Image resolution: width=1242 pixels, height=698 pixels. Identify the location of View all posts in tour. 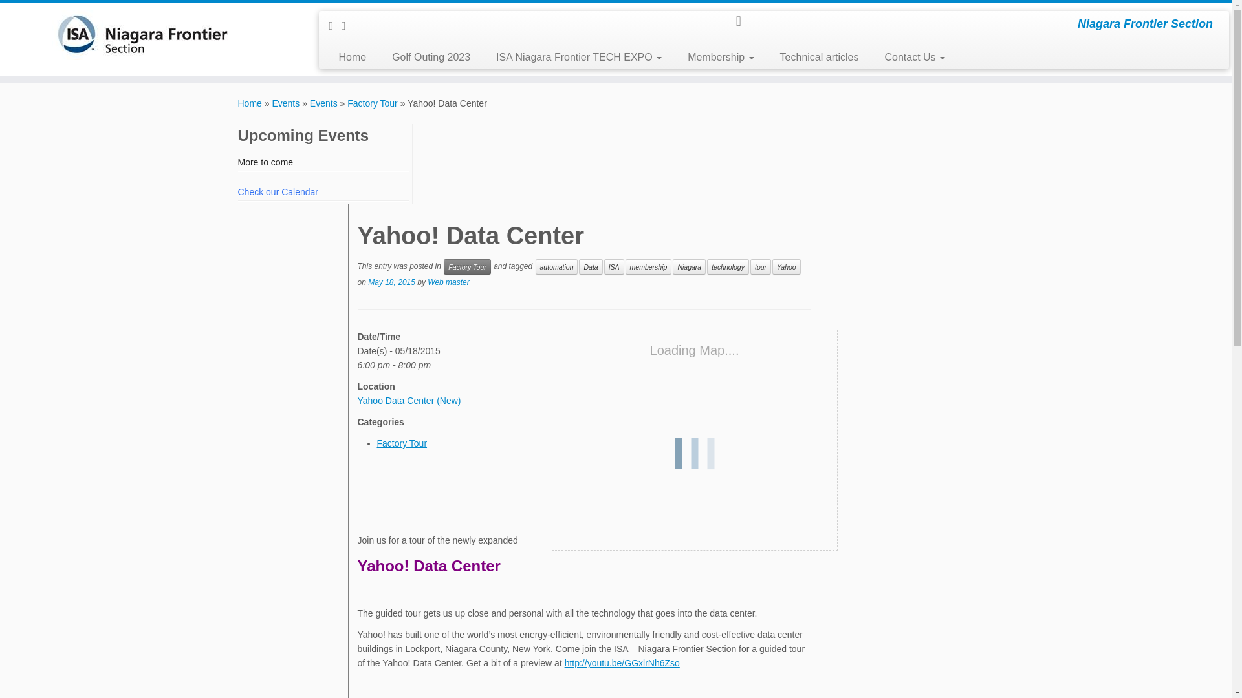
(761, 266).